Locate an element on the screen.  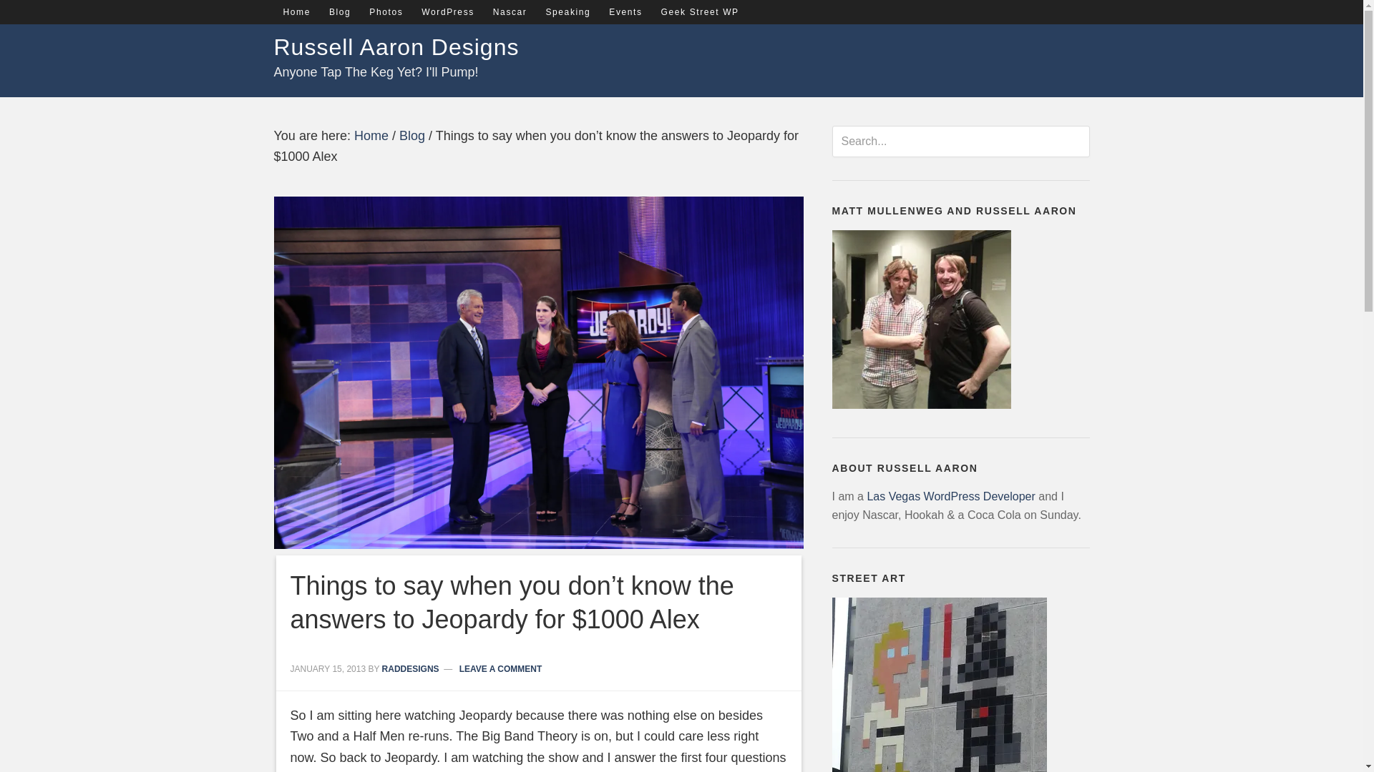
Blog is located at coordinates (340, 11).